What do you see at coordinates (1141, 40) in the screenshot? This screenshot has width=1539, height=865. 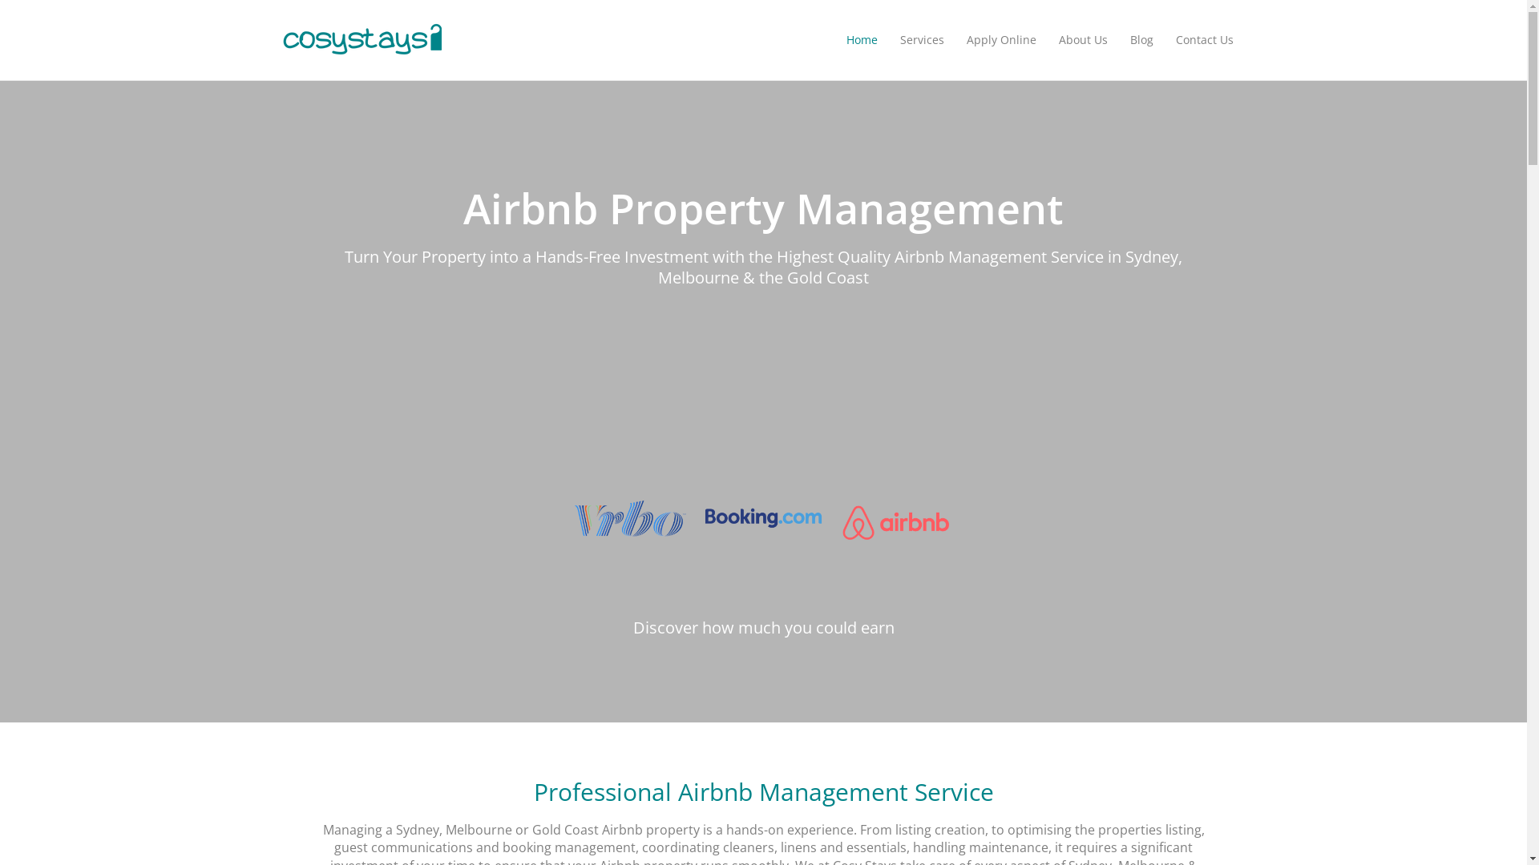 I see `Blog` at bounding box center [1141, 40].